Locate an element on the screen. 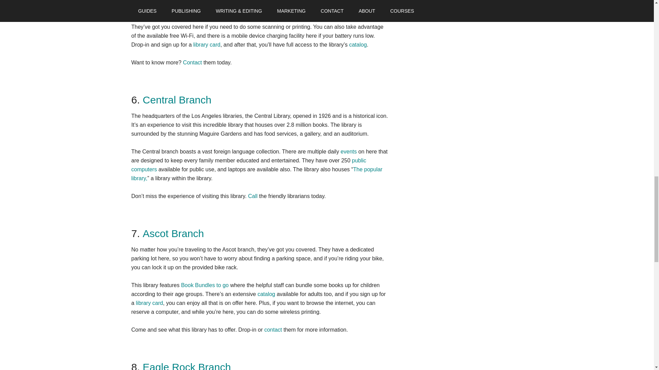  Contact is located at coordinates (192, 62).